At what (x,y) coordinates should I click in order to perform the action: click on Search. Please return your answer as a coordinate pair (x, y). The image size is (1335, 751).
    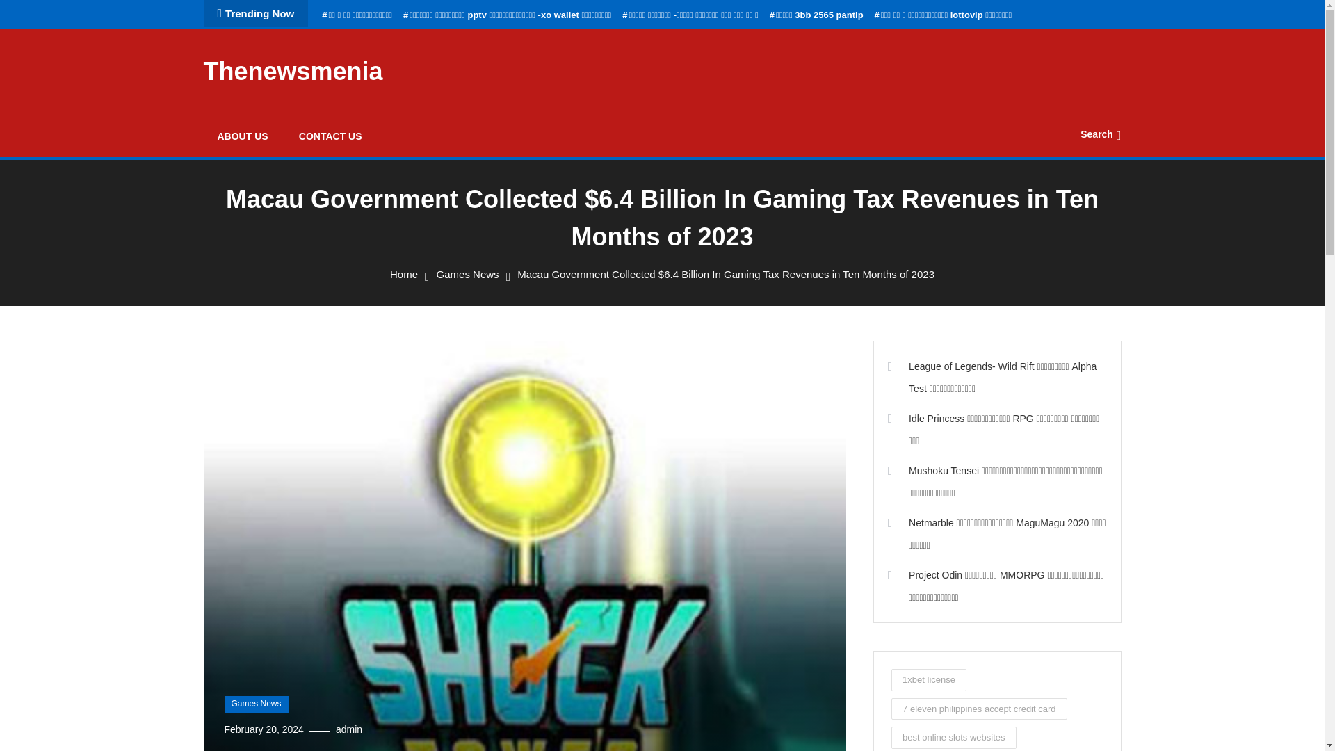
    Looking at the image, I should click on (1100, 134).